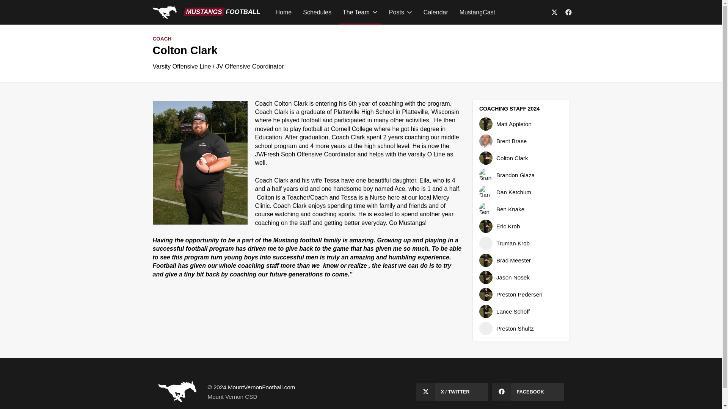 This screenshot has height=409, width=728. Describe the element at coordinates (521, 209) in the screenshot. I see `Ben Knake` at that location.